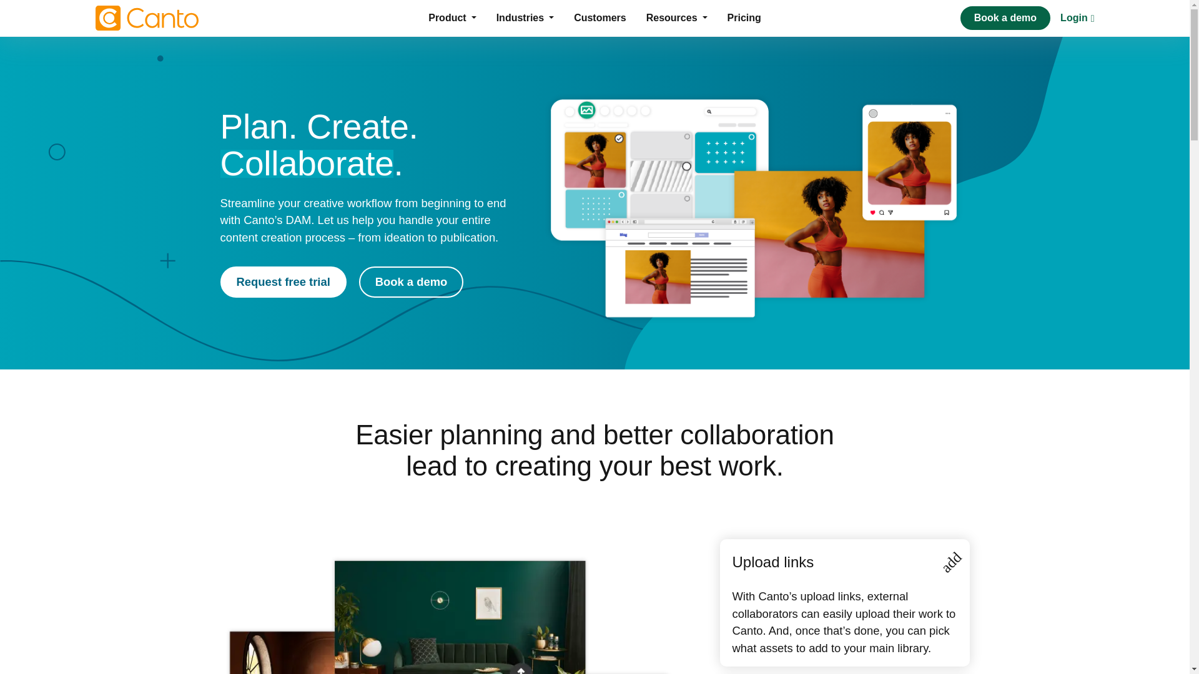  What do you see at coordinates (1077, 17) in the screenshot?
I see `Login` at bounding box center [1077, 17].